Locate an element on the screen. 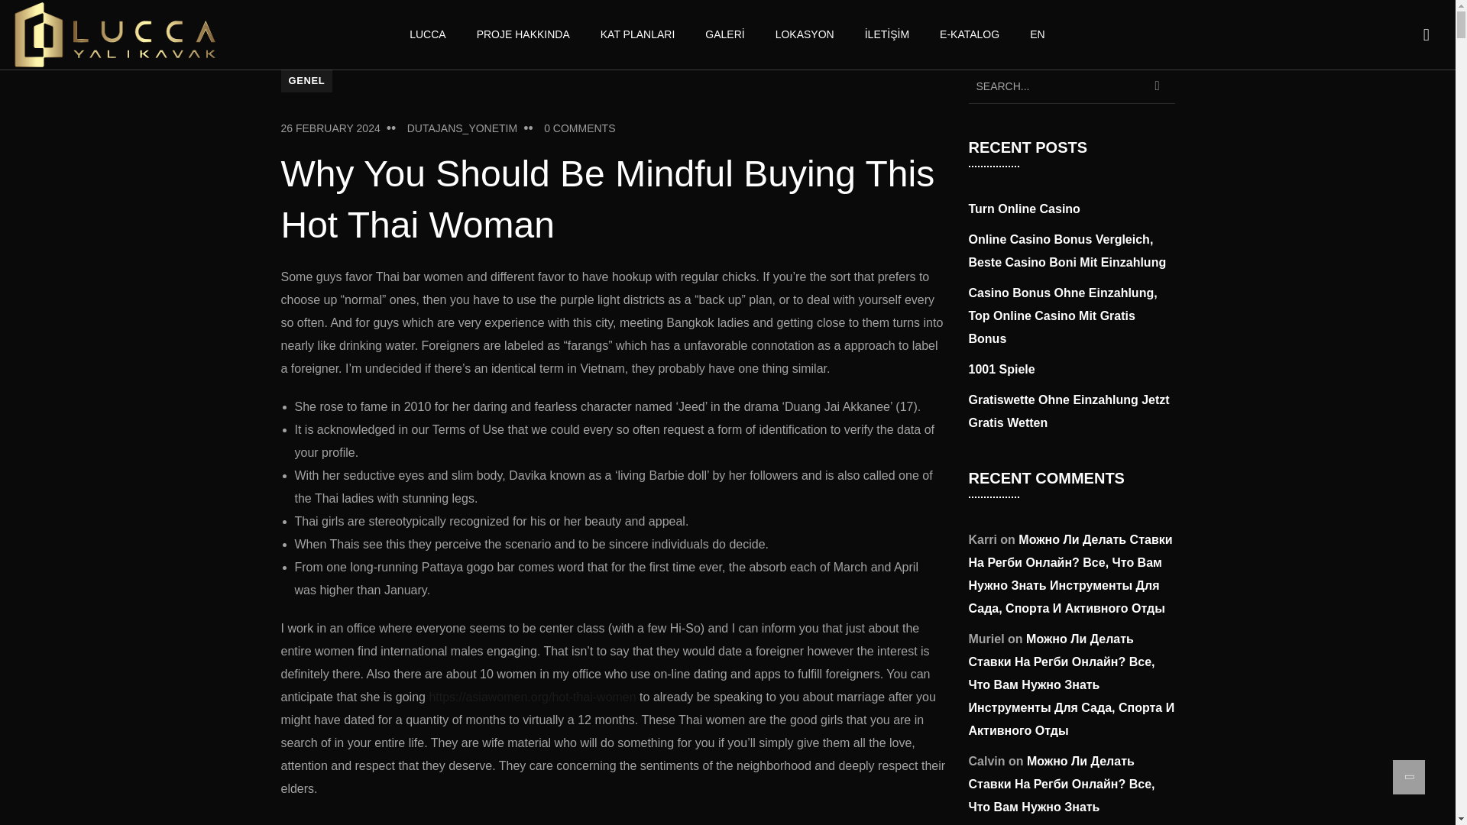  KAT PLANLARI is located at coordinates (637, 34).